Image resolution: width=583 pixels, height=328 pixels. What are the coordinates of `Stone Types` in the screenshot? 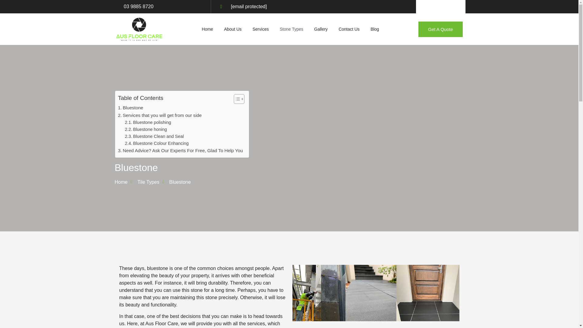 It's located at (146, 129).